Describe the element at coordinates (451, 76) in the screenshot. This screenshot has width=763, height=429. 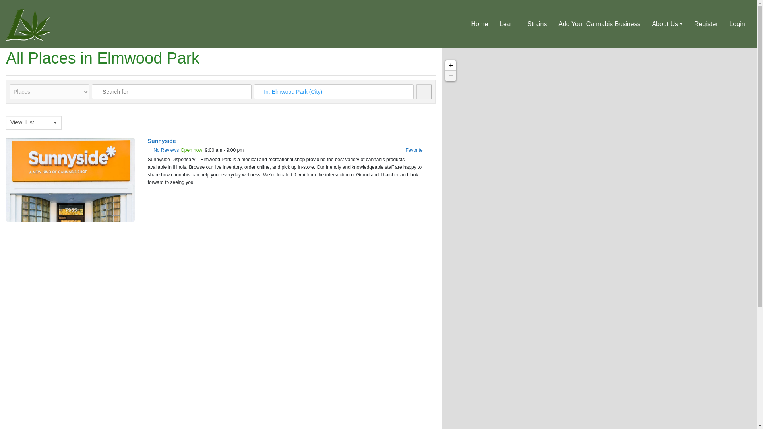
I see `Zoom out` at that location.